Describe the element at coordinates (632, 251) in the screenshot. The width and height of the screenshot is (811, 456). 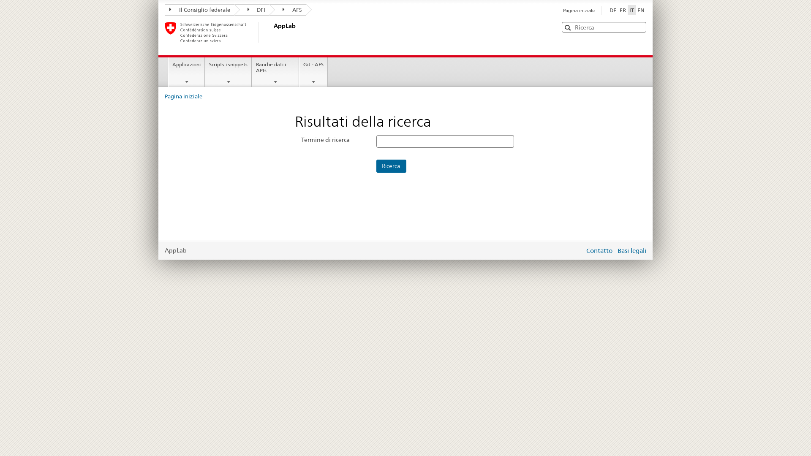
I see `Basi legali` at that location.